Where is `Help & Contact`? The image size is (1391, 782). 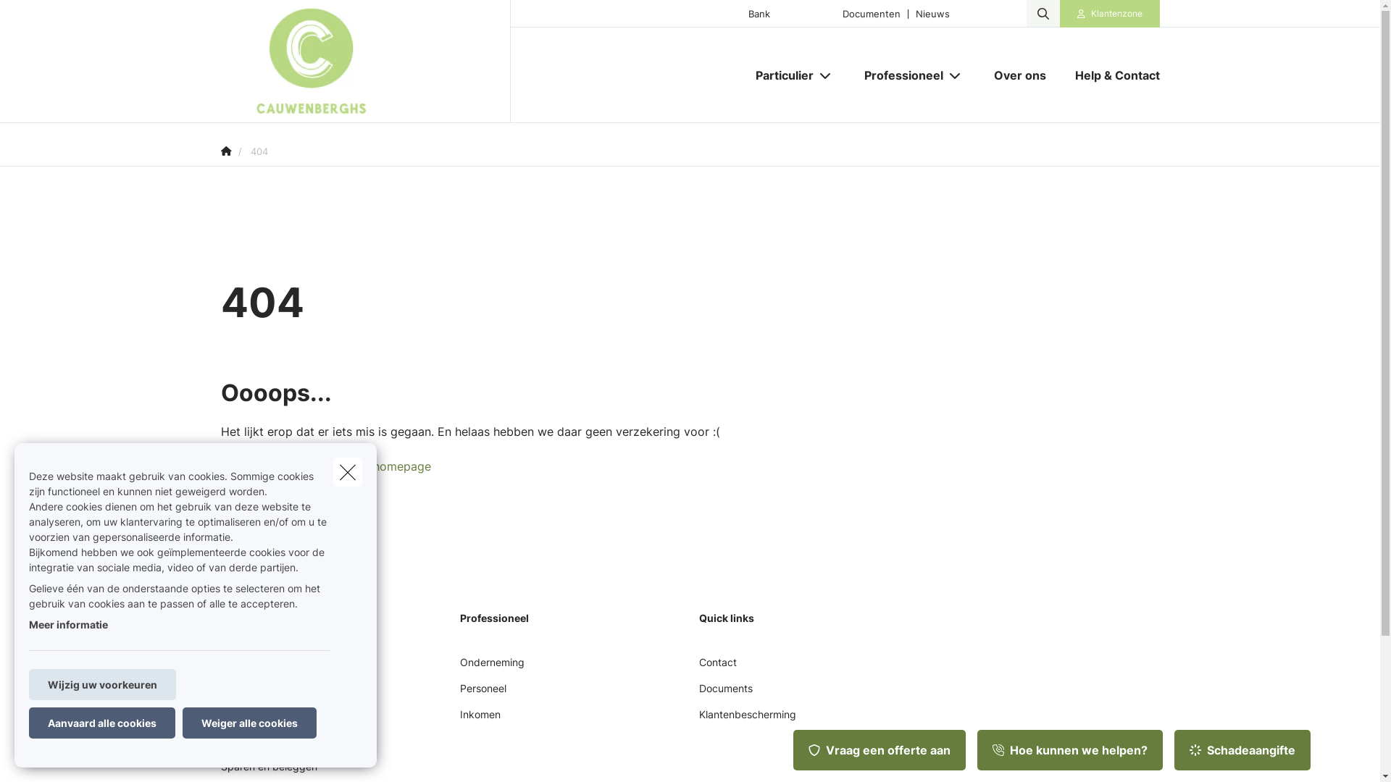
Help & Contact is located at coordinates (1110, 75).